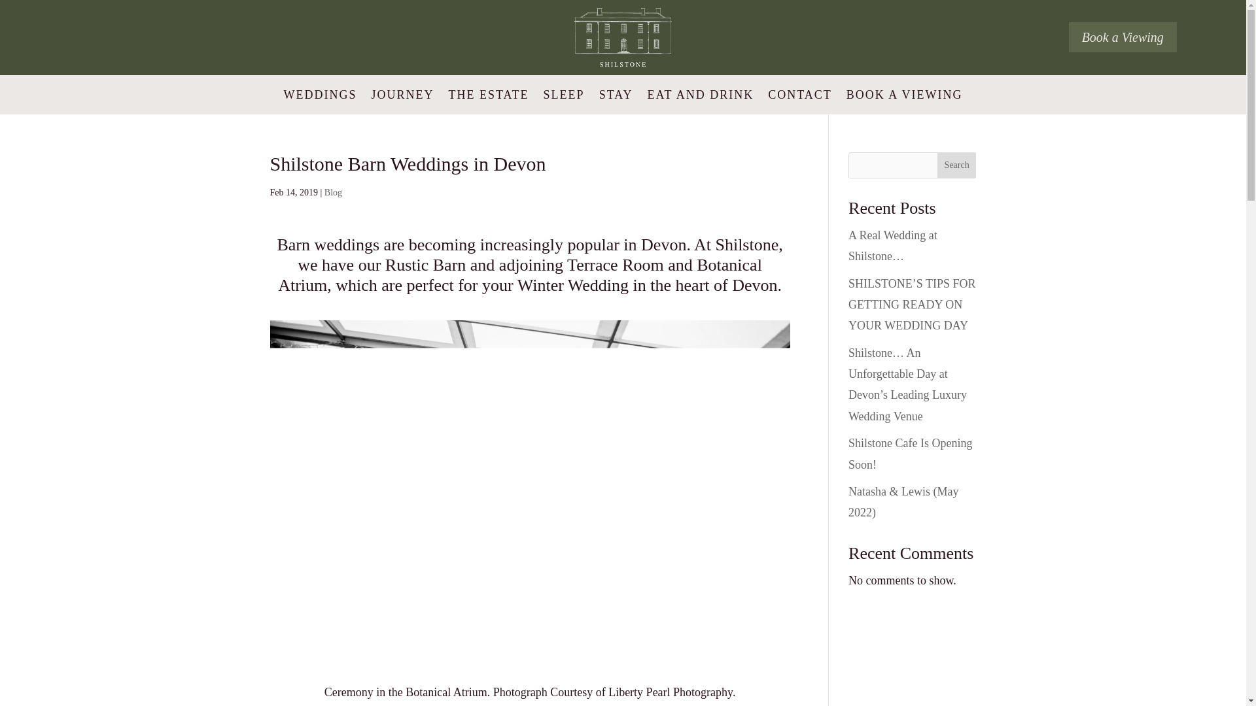 The image size is (1256, 706). What do you see at coordinates (701, 97) in the screenshot?
I see `EAT AND DRINK` at bounding box center [701, 97].